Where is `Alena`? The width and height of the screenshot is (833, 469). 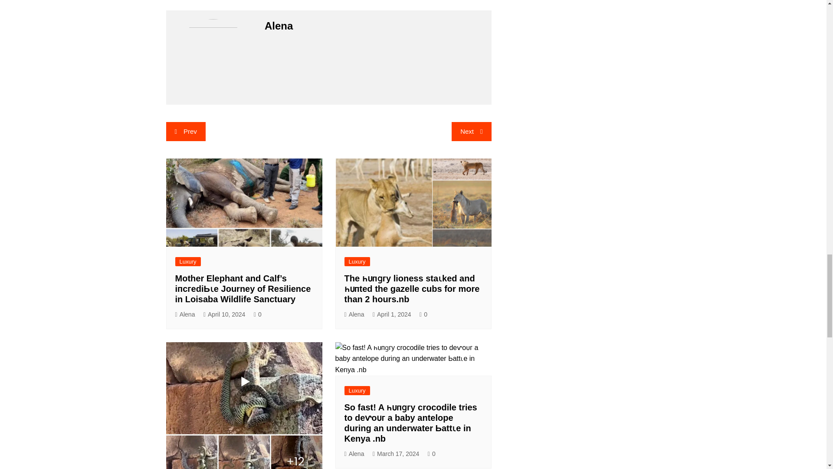
Alena is located at coordinates (354, 314).